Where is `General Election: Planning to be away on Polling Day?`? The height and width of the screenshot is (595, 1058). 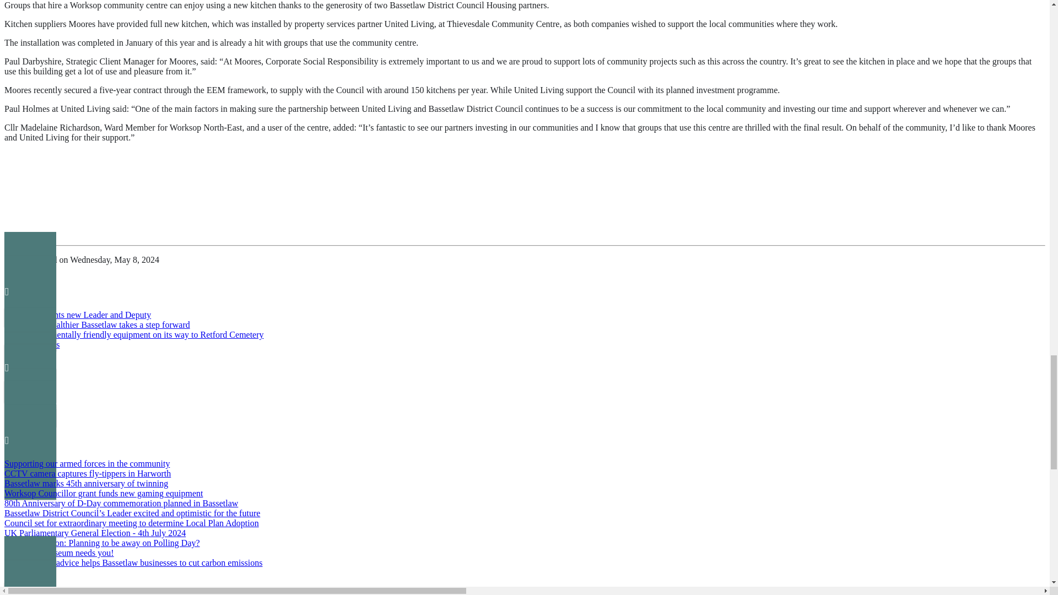 General Election: Planning to be away on Polling Day? is located at coordinates (101, 543).